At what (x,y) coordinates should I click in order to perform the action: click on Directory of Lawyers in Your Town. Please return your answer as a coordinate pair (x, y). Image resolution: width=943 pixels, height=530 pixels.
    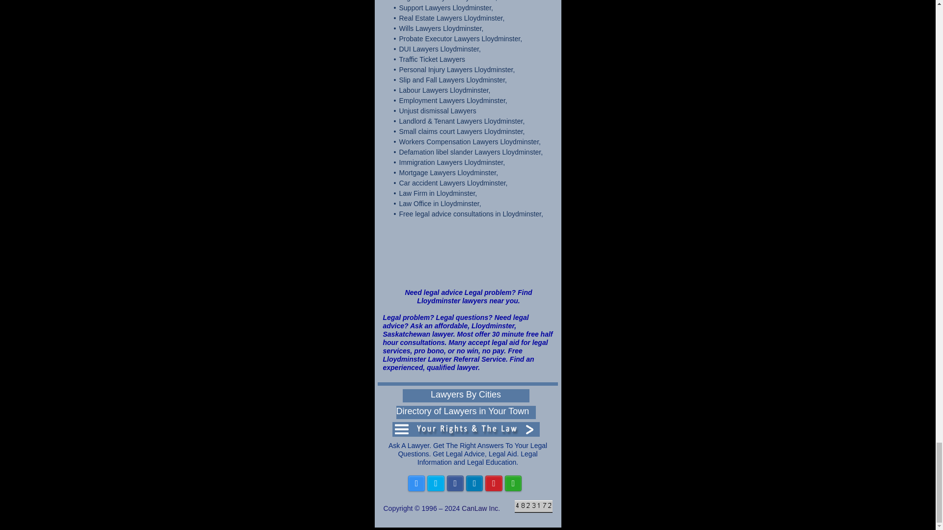
    Looking at the image, I should click on (466, 412).